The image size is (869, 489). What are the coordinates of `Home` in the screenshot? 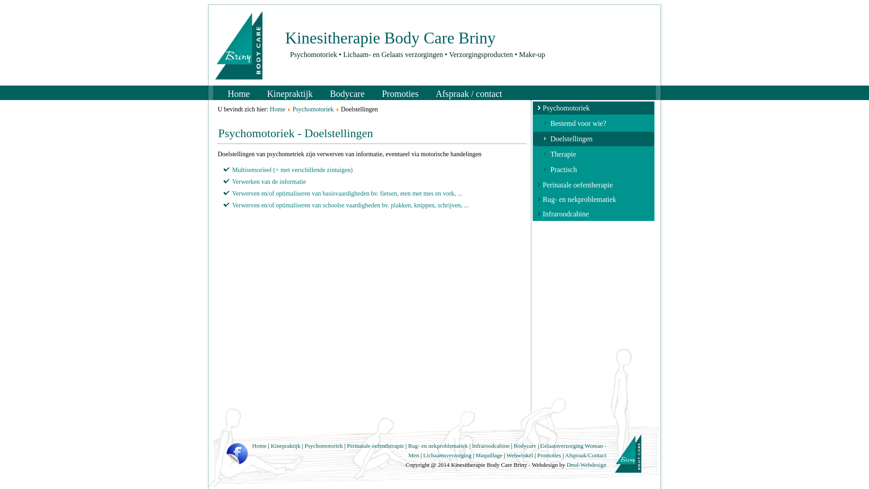 It's located at (277, 110).